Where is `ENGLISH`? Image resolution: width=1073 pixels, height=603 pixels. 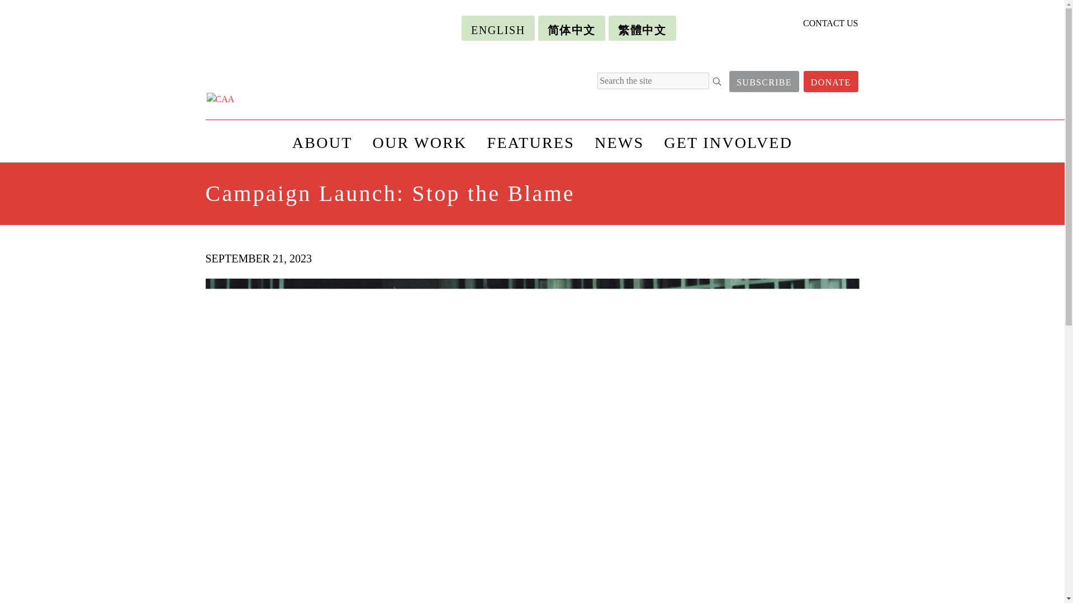 ENGLISH is located at coordinates (497, 28).